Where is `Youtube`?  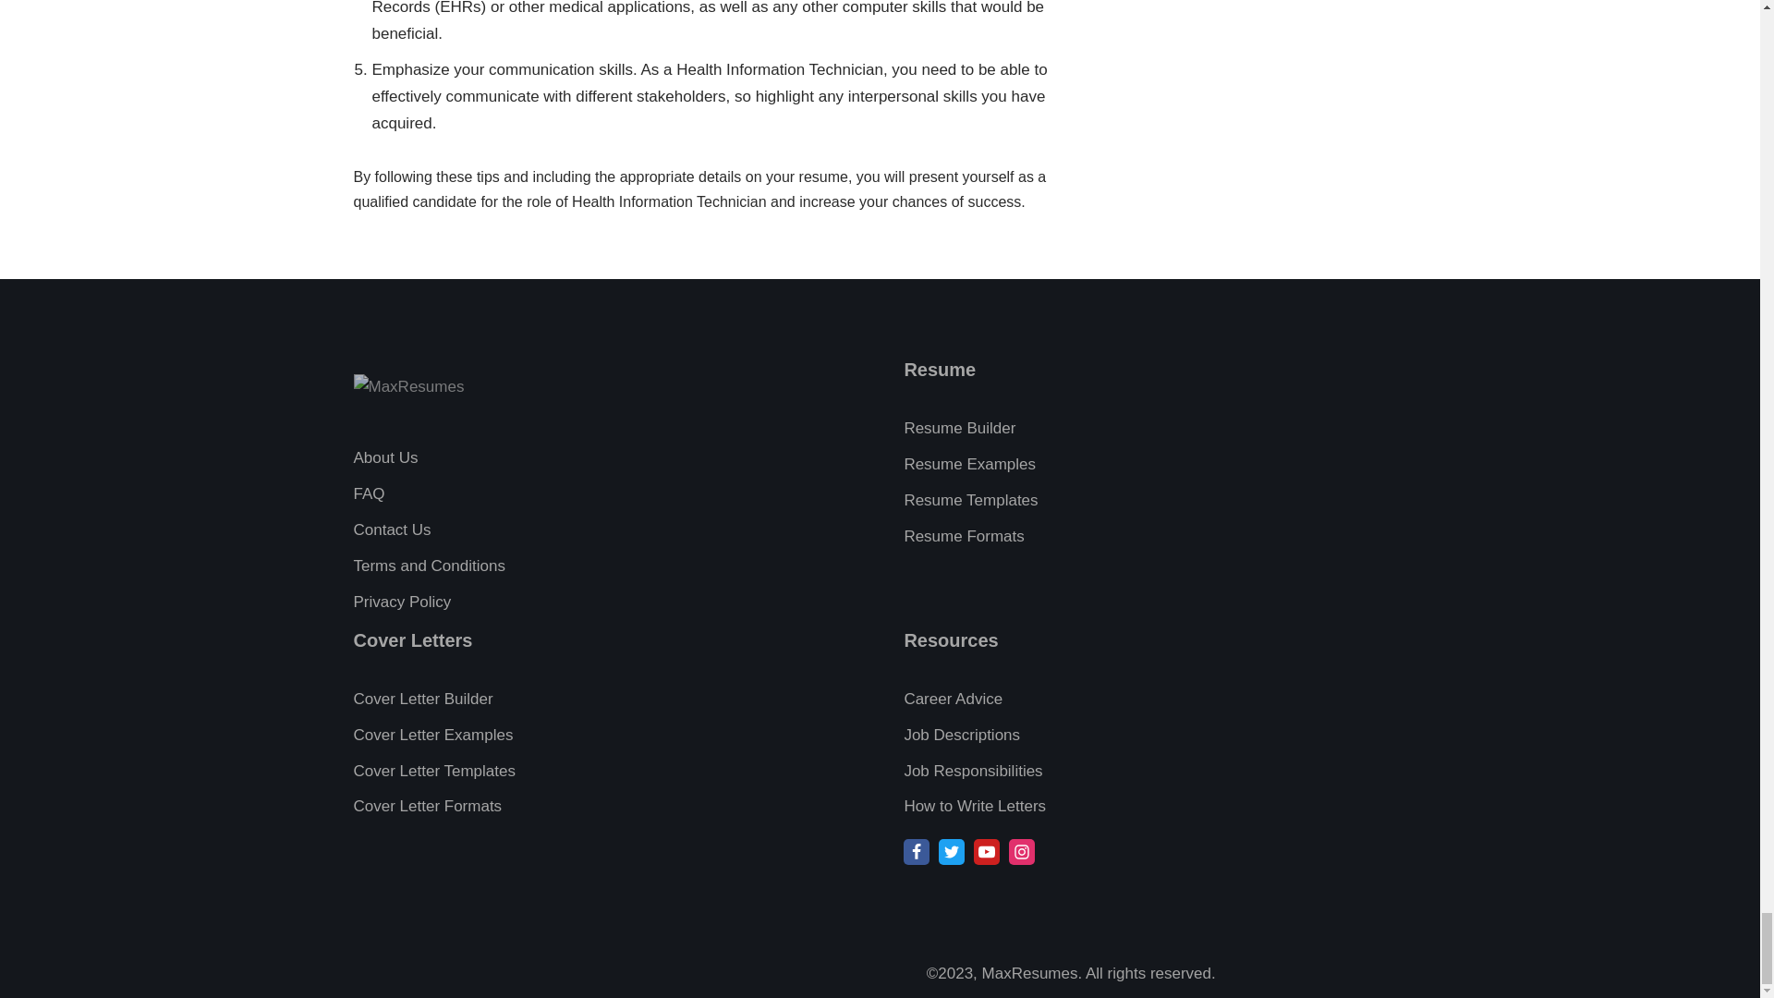
Youtube is located at coordinates (987, 852).